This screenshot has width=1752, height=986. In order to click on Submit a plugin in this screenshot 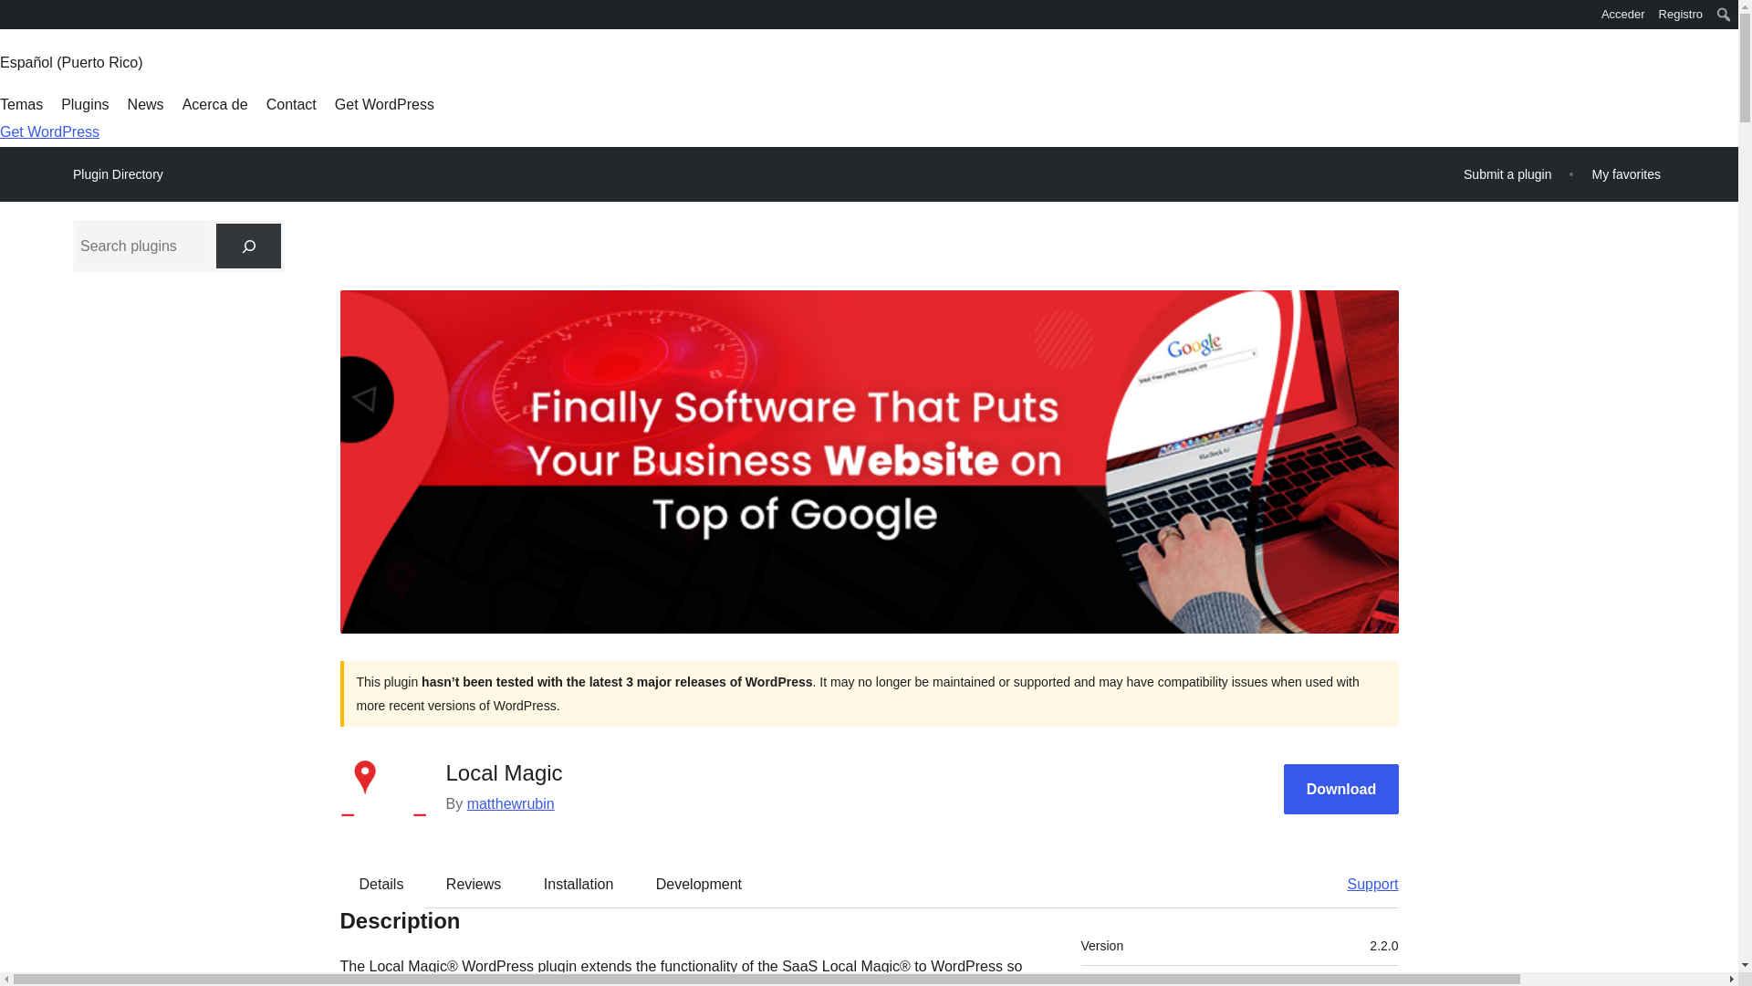, I will do `click(1507, 173)`.